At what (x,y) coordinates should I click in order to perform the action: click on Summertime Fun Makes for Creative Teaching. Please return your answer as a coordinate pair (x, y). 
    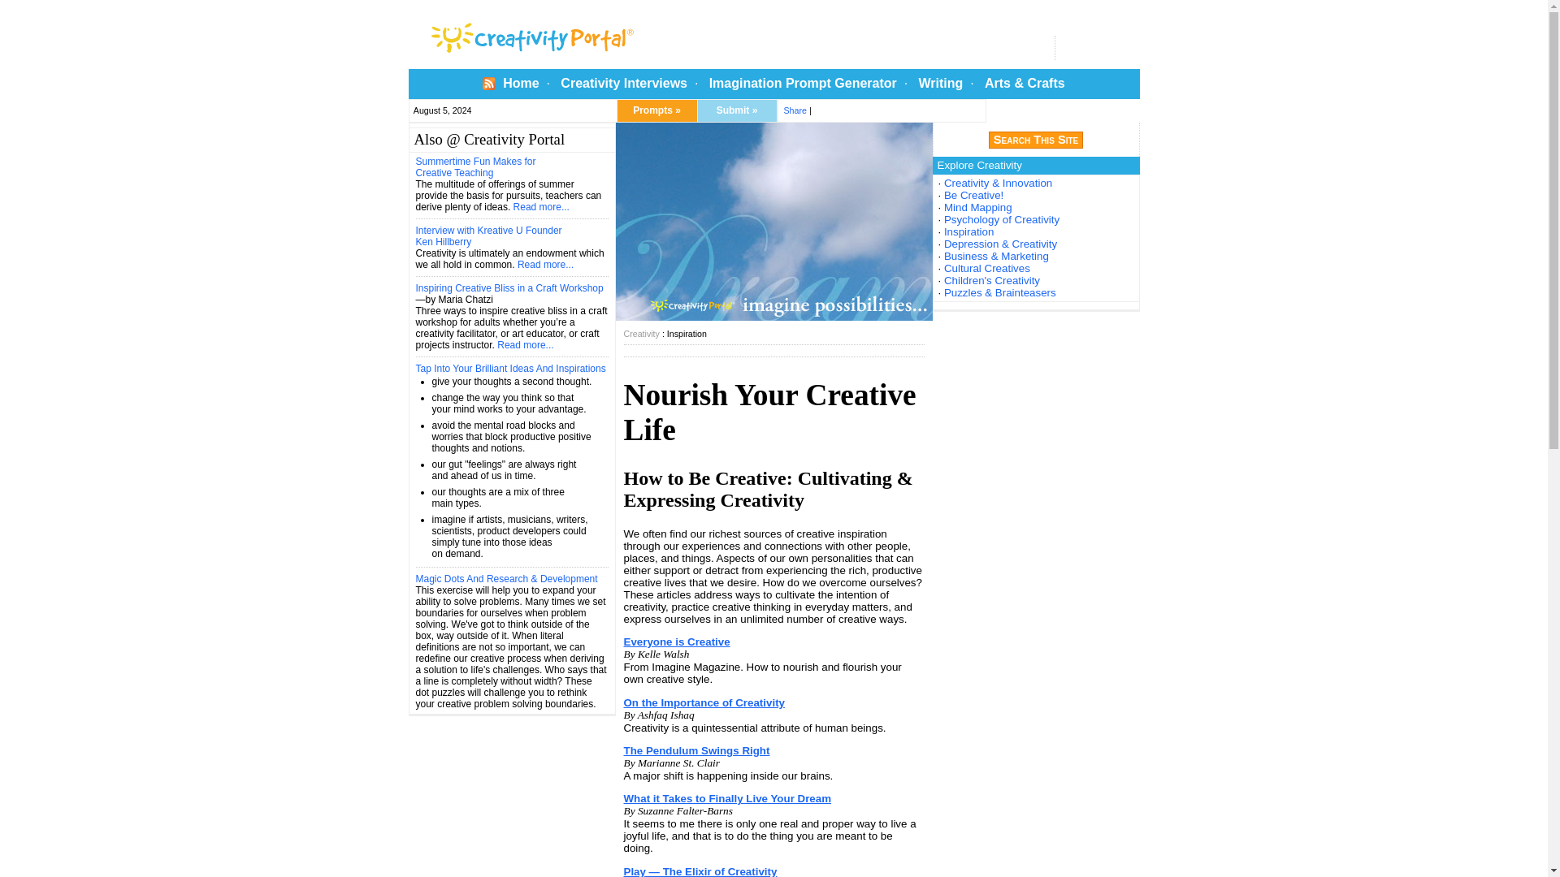
    Looking at the image, I should click on (476, 167).